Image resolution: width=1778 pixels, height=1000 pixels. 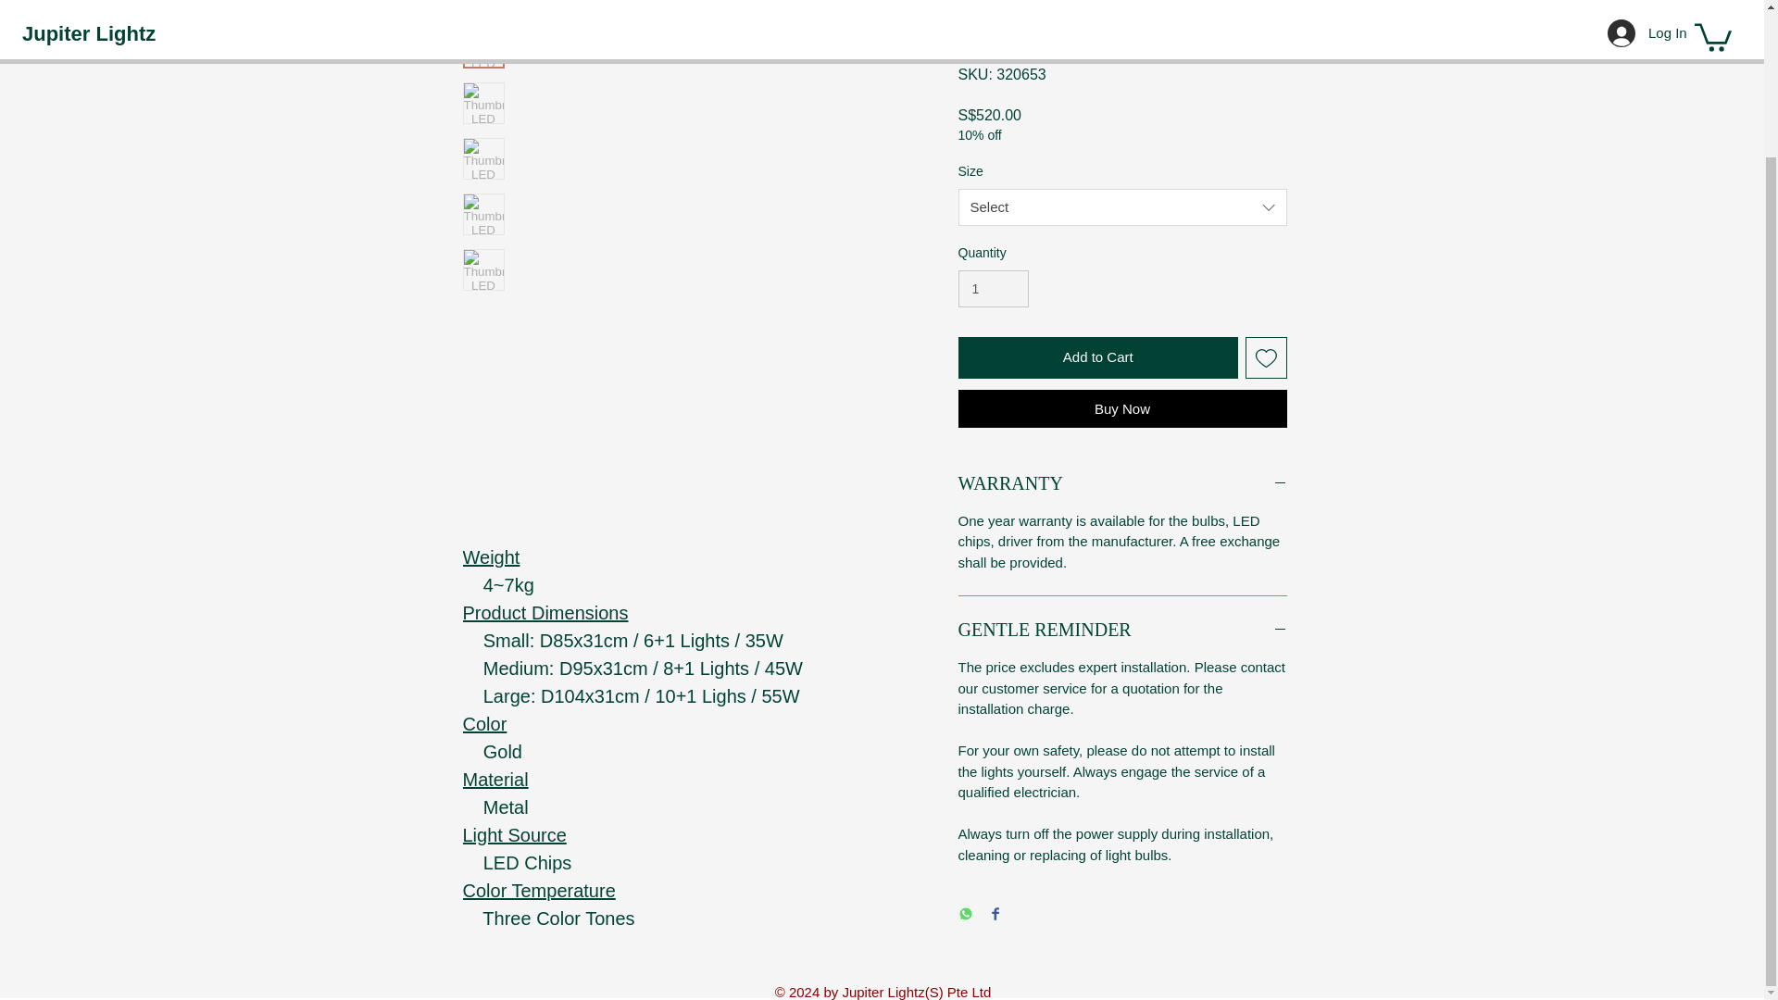 What do you see at coordinates (1121, 409) in the screenshot?
I see `Buy Now` at bounding box center [1121, 409].